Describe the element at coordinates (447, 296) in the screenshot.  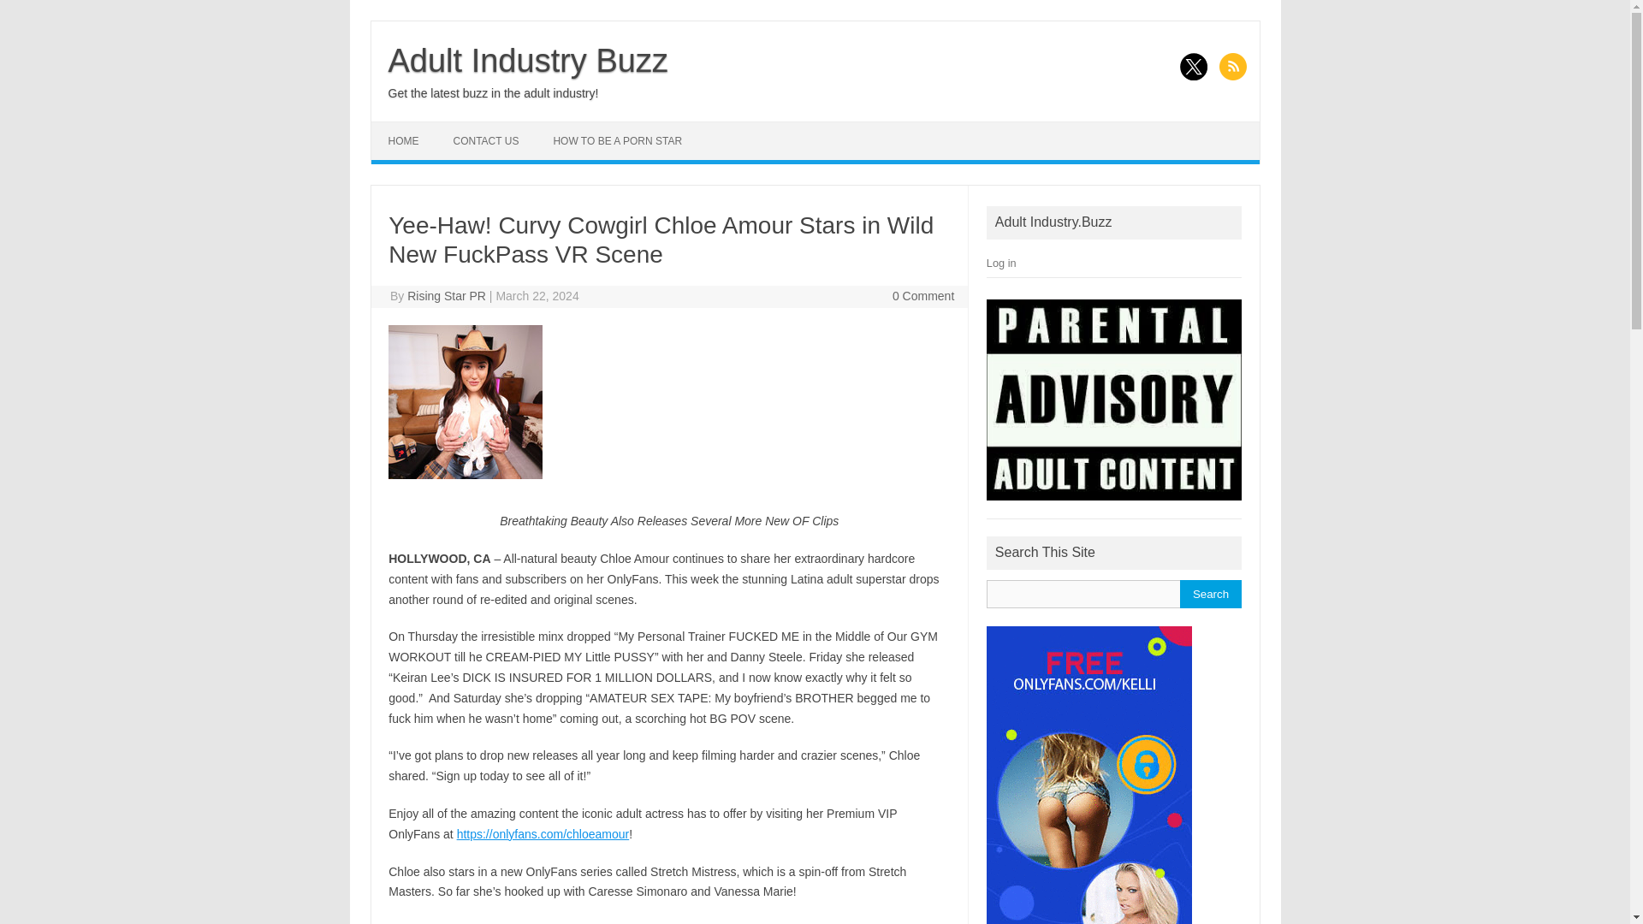
I see `Posts by Rising Star PR` at that location.